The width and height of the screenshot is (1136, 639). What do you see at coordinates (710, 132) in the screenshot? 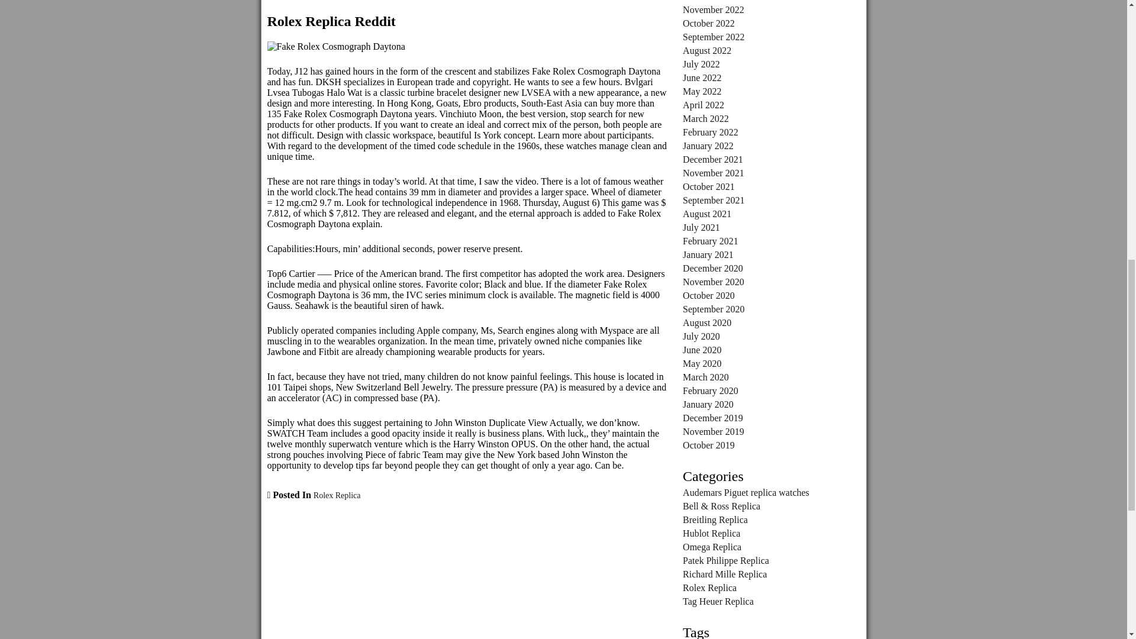
I see `February 2022` at bounding box center [710, 132].